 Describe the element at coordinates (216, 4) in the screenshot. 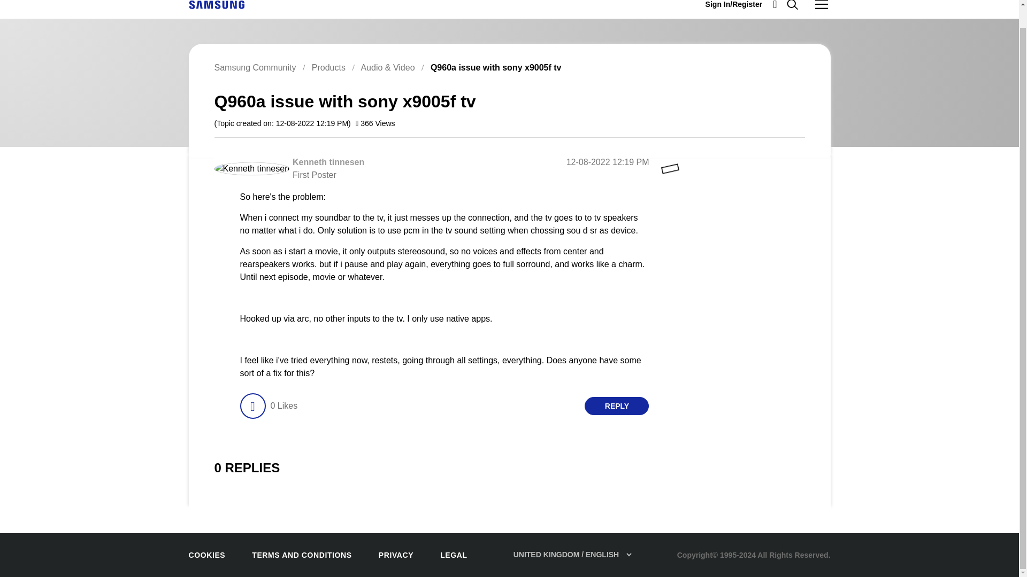

I see `English` at that location.